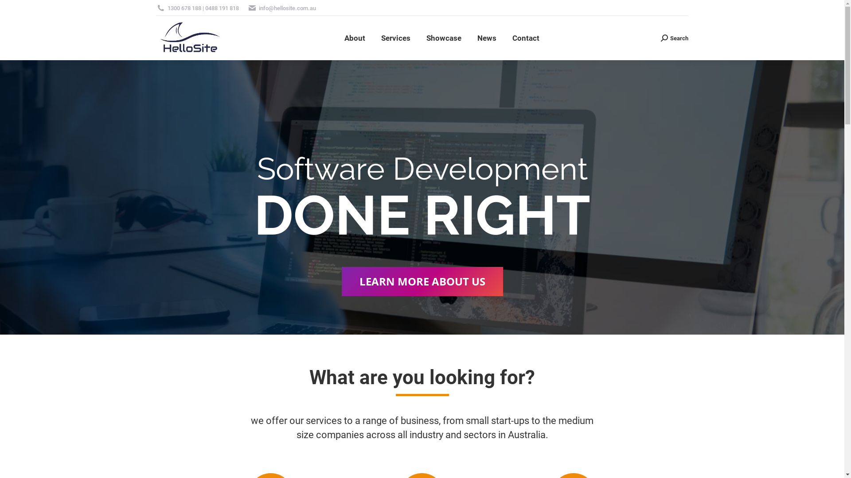 The image size is (851, 478). I want to click on Go!, so click(14, 9).